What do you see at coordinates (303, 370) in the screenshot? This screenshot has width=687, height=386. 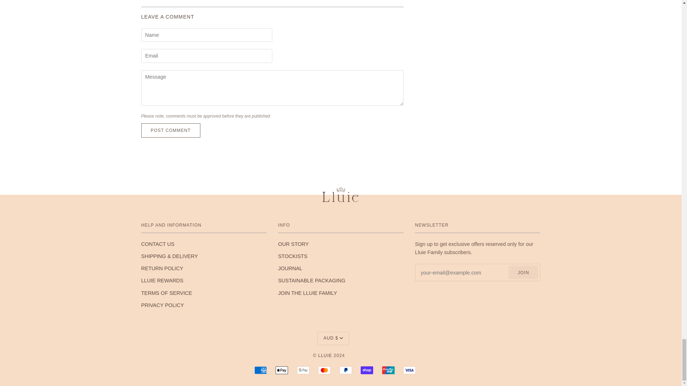 I see `GOOGLE PAY` at bounding box center [303, 370].